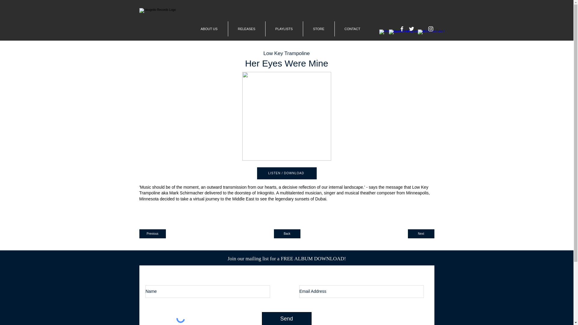 This screenshot has height=325, width=578. I want to click on STORE, so click(319, 29).